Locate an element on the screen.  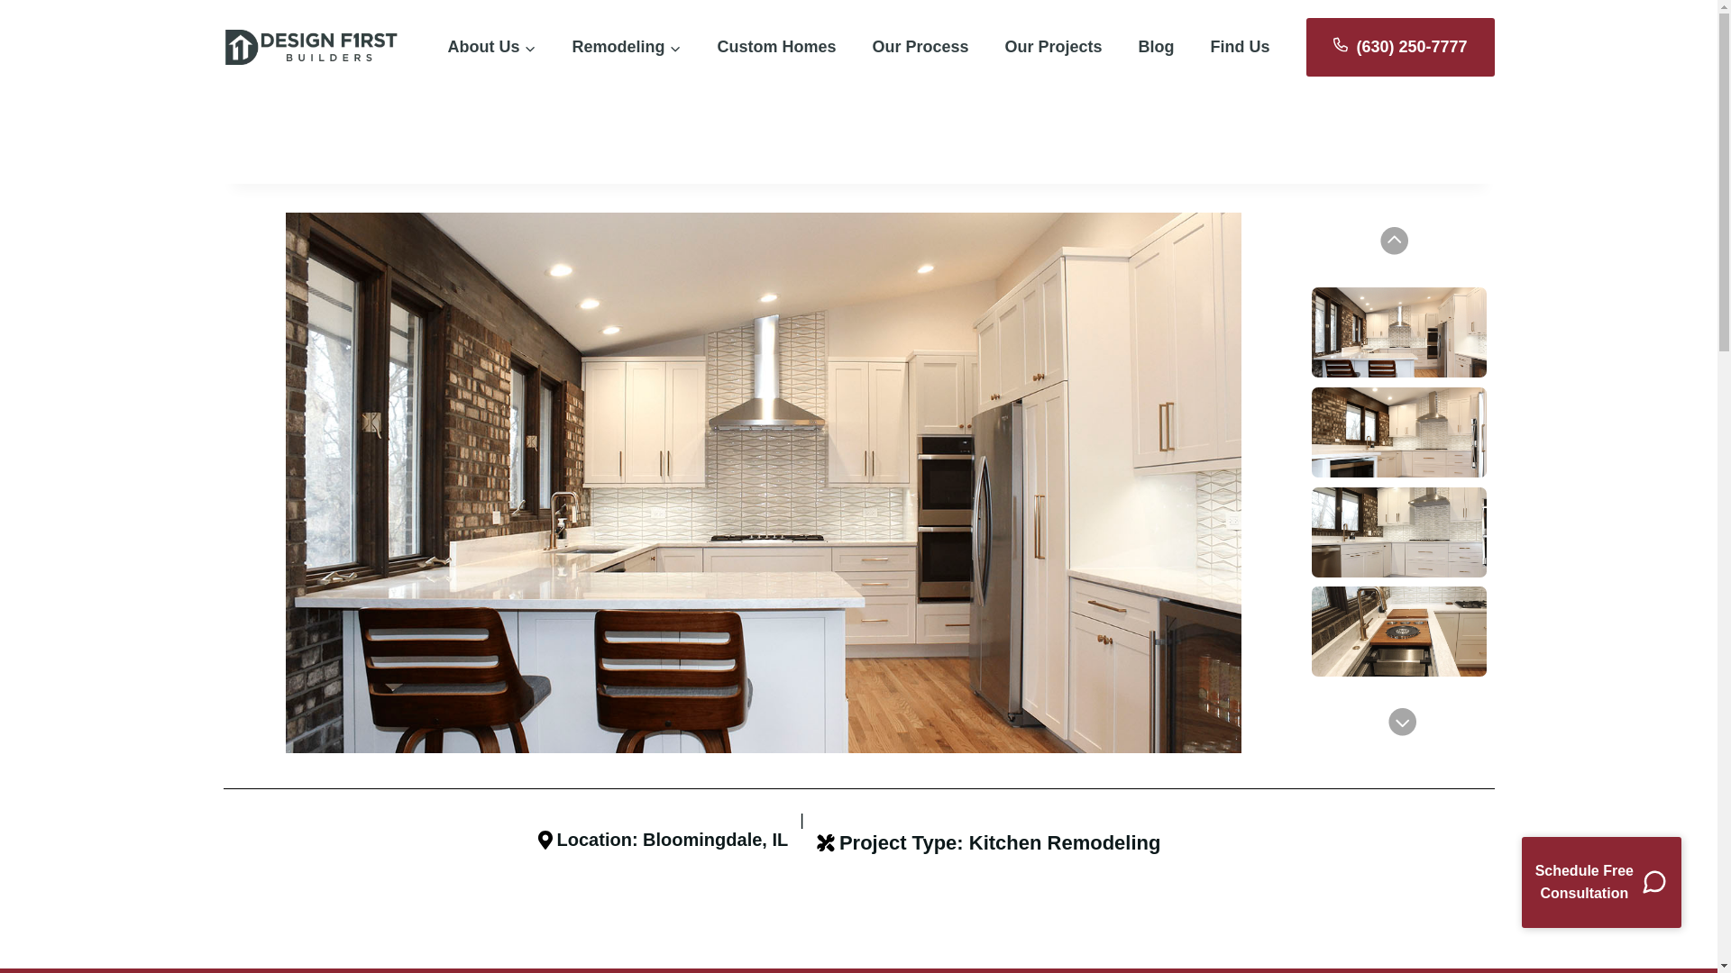
Next is located at coordinates (920, 47).